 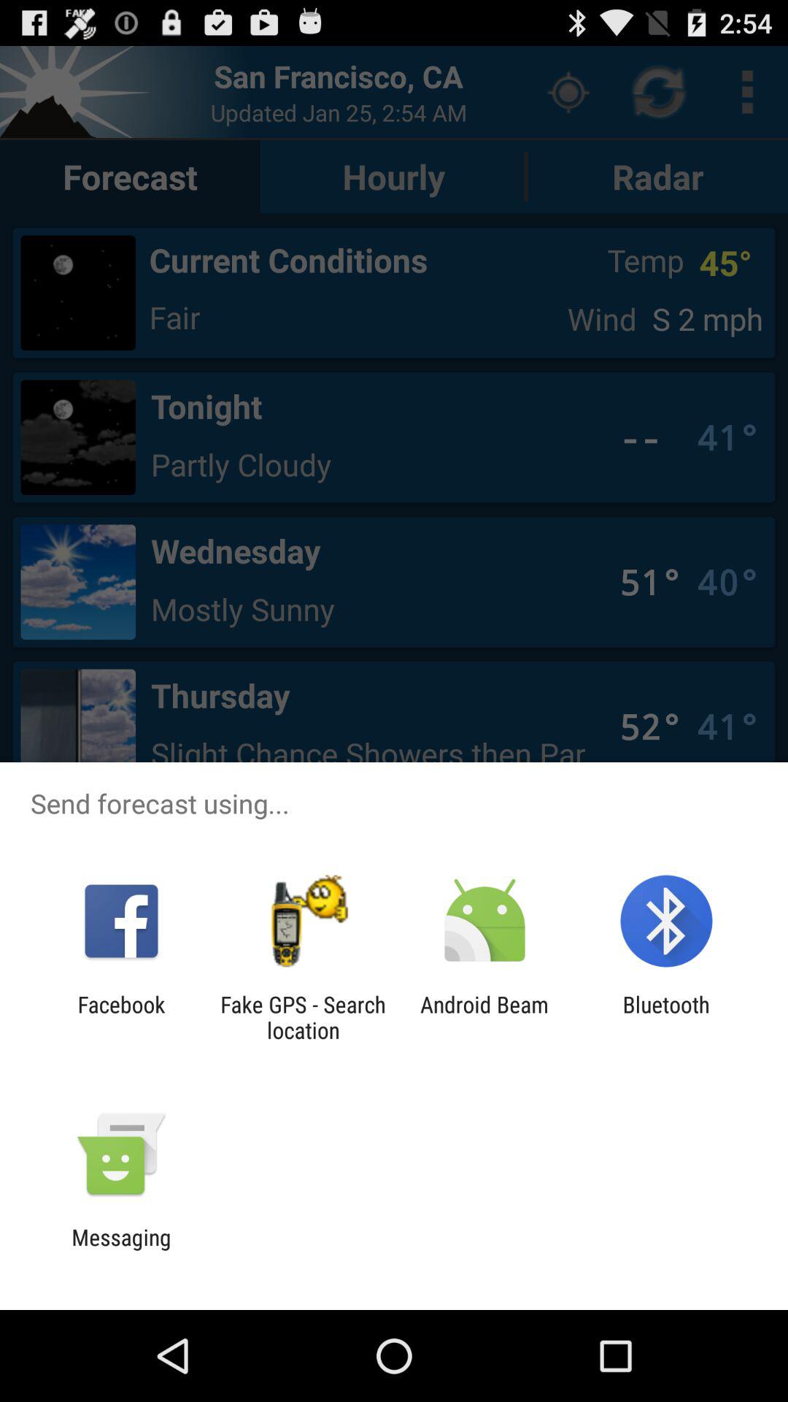 What do you see at coordinates (484, 1017) in the screenshot?
I see `launch app to the left of bluetooth icon` at bounding box center [484, 1017].